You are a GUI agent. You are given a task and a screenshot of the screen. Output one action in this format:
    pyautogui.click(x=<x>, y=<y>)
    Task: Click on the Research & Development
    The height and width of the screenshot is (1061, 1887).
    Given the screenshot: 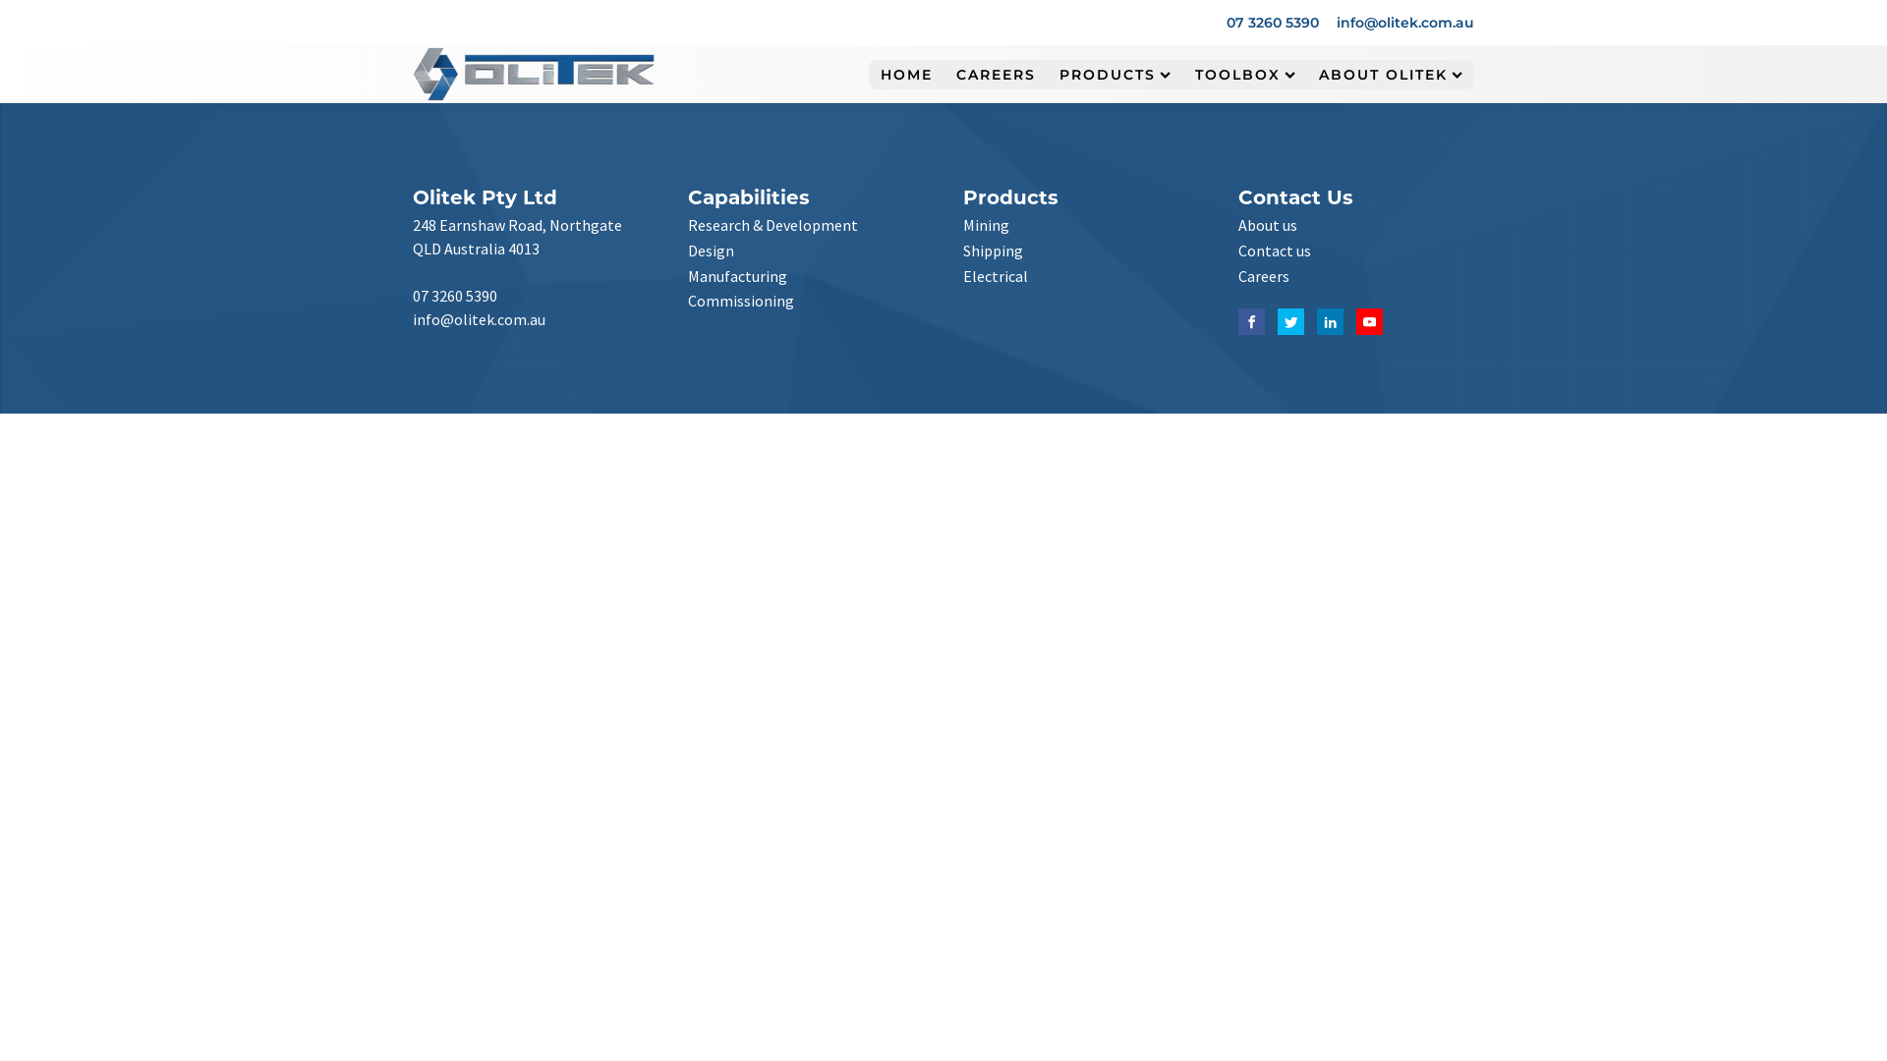 What is the action you would take?
    pyautogui.click(x=772, y=226)
    